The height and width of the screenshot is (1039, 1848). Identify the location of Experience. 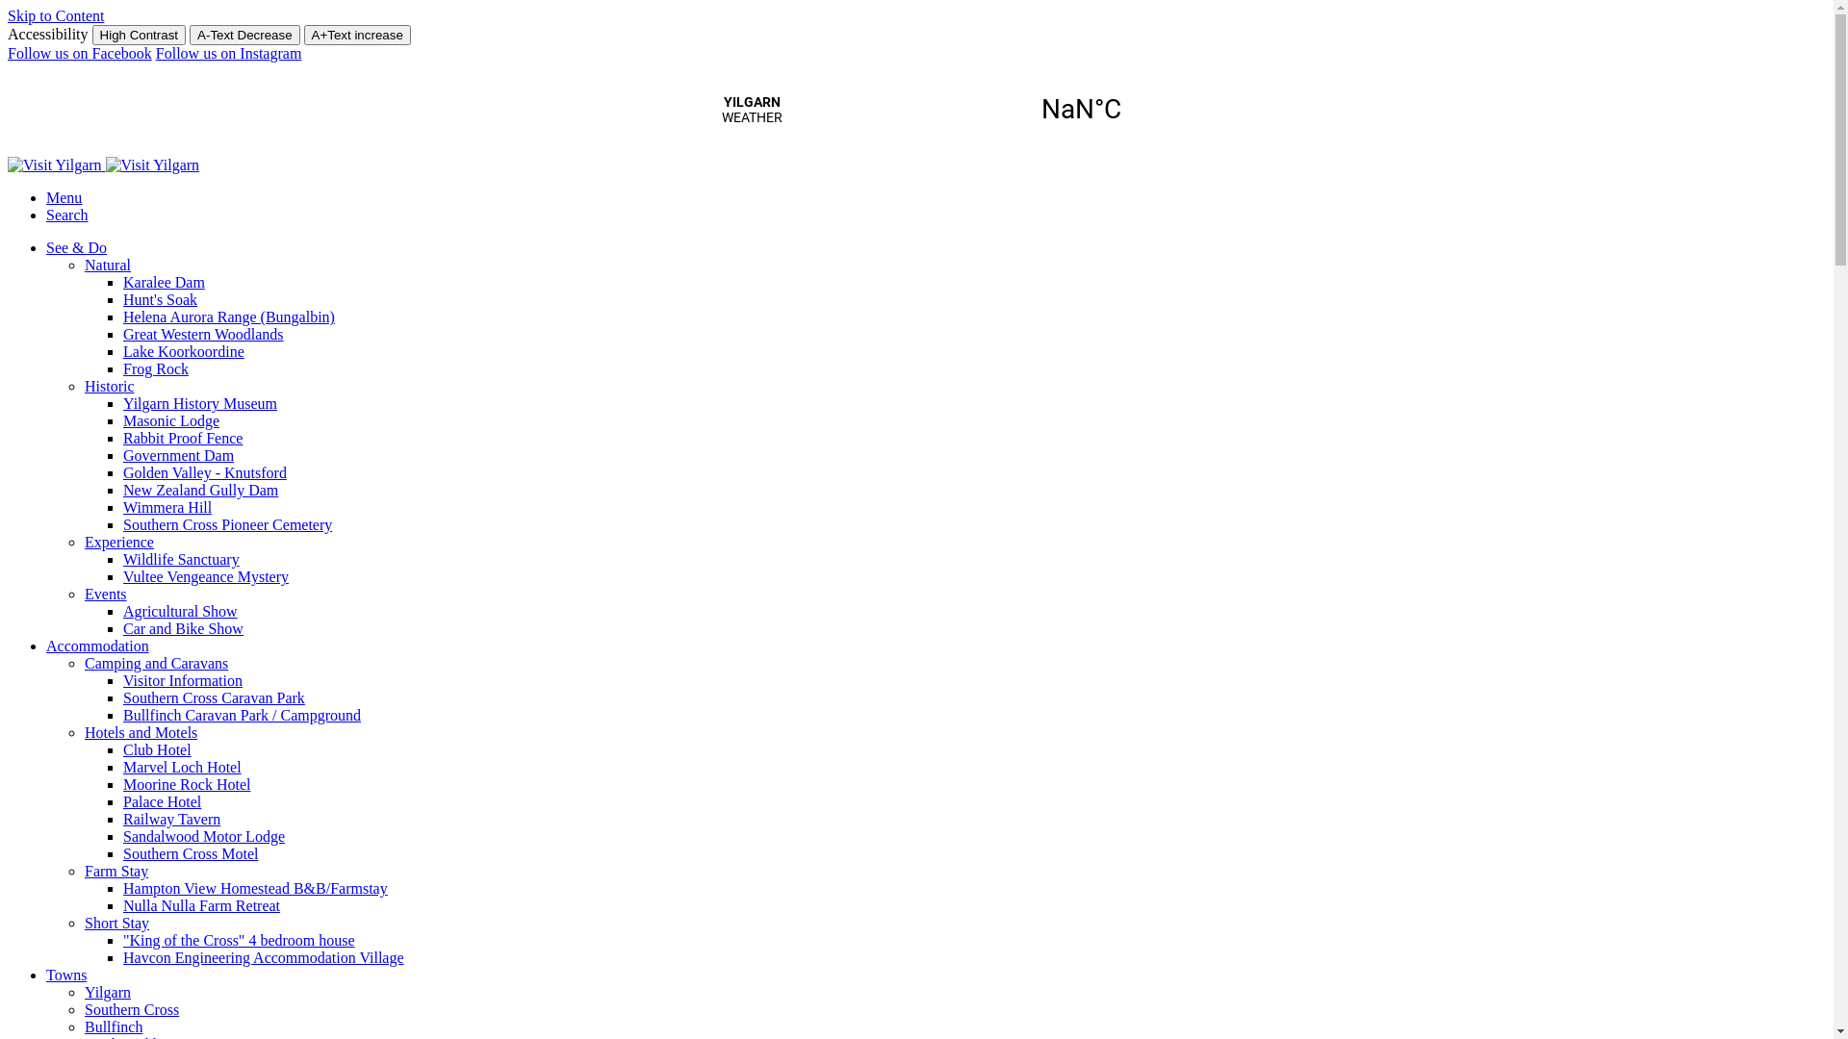
(119, 543).